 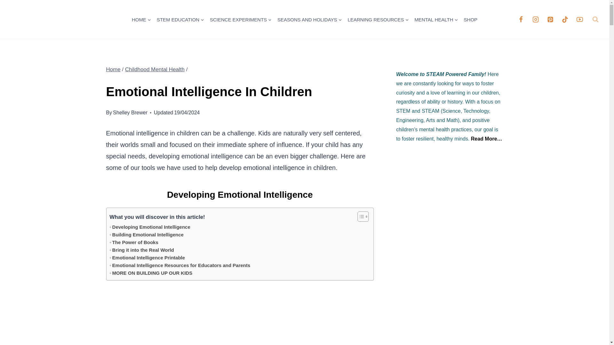 What do you see at coordinates (180, 19) in the screenshot?
I see `STEM EDUCATION` at bounding box center [180, 19].